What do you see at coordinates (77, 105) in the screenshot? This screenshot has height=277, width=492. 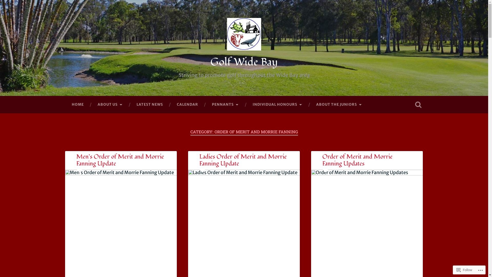 I see `HOME` at bounding box center [77, 105].